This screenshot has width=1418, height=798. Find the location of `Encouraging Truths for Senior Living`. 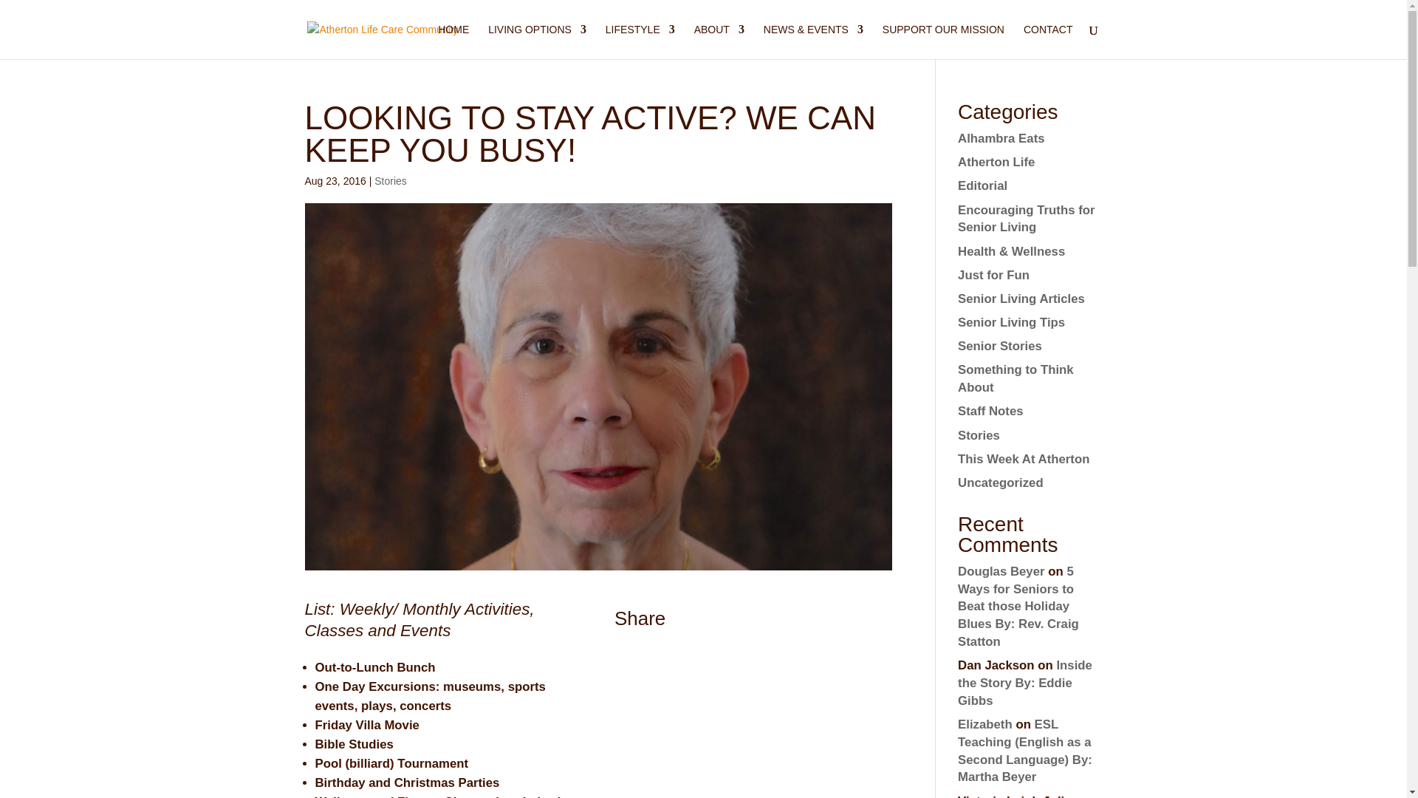

Encouraging Truths for Senior Living is located at coordinates (1027, 219).